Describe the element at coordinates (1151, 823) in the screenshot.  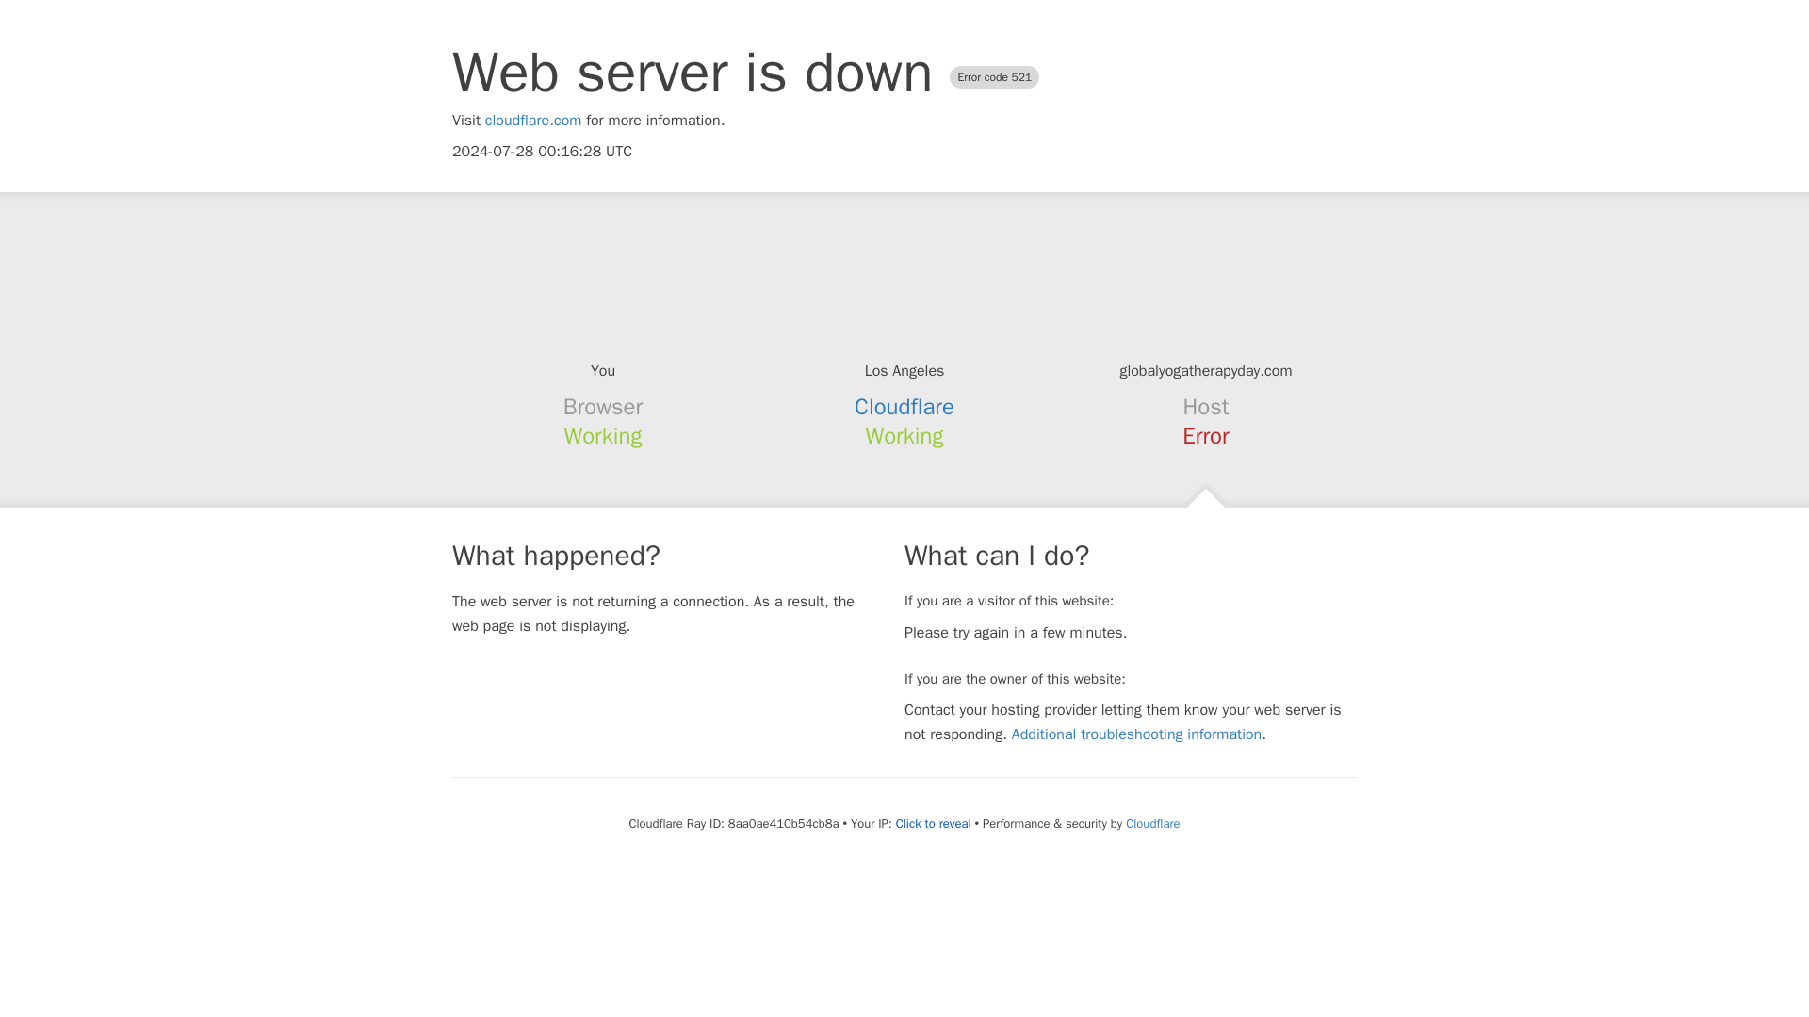
I see `Cloudflare` at that location.